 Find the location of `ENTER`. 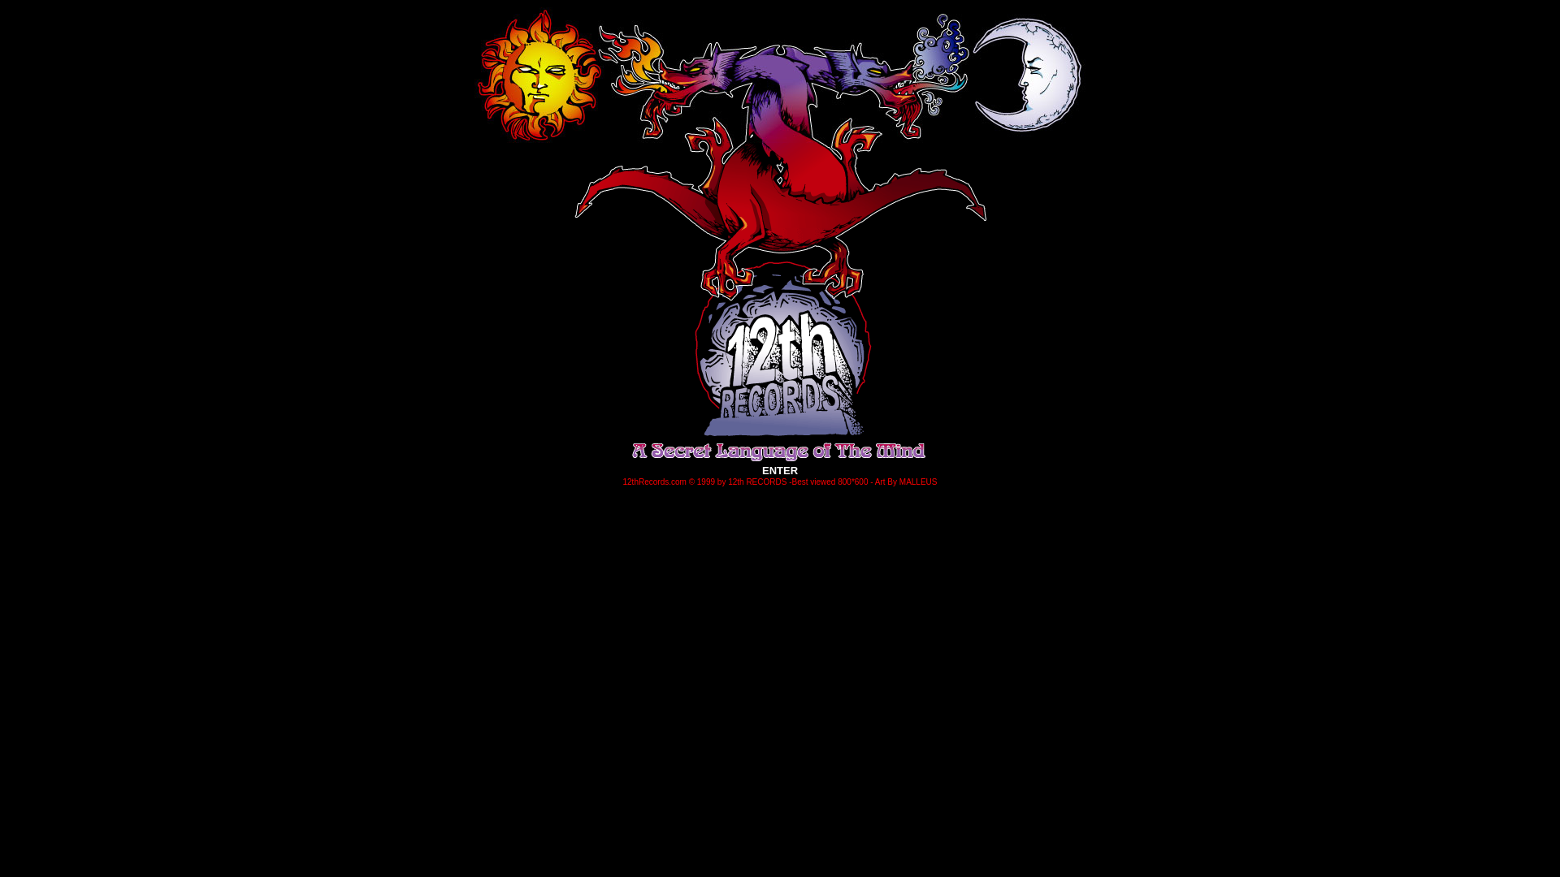

ENTER is located at coordinates (780, 471).